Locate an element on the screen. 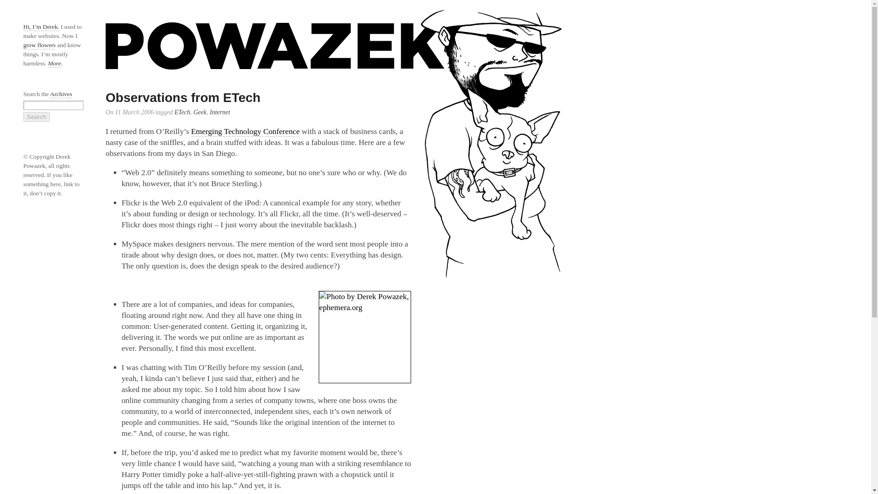  ETech is located at coordinates (182, 113).